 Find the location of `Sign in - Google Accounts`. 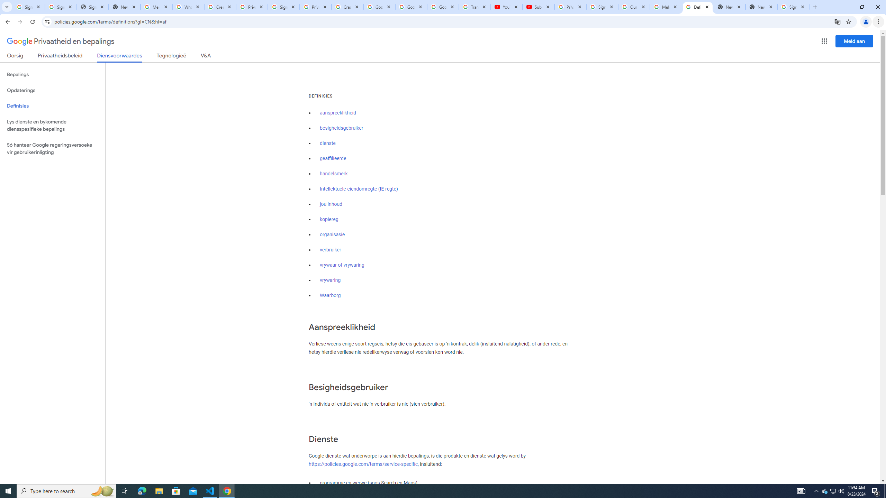

Sign in - Google Accounts is located at coordinates (793, 7).